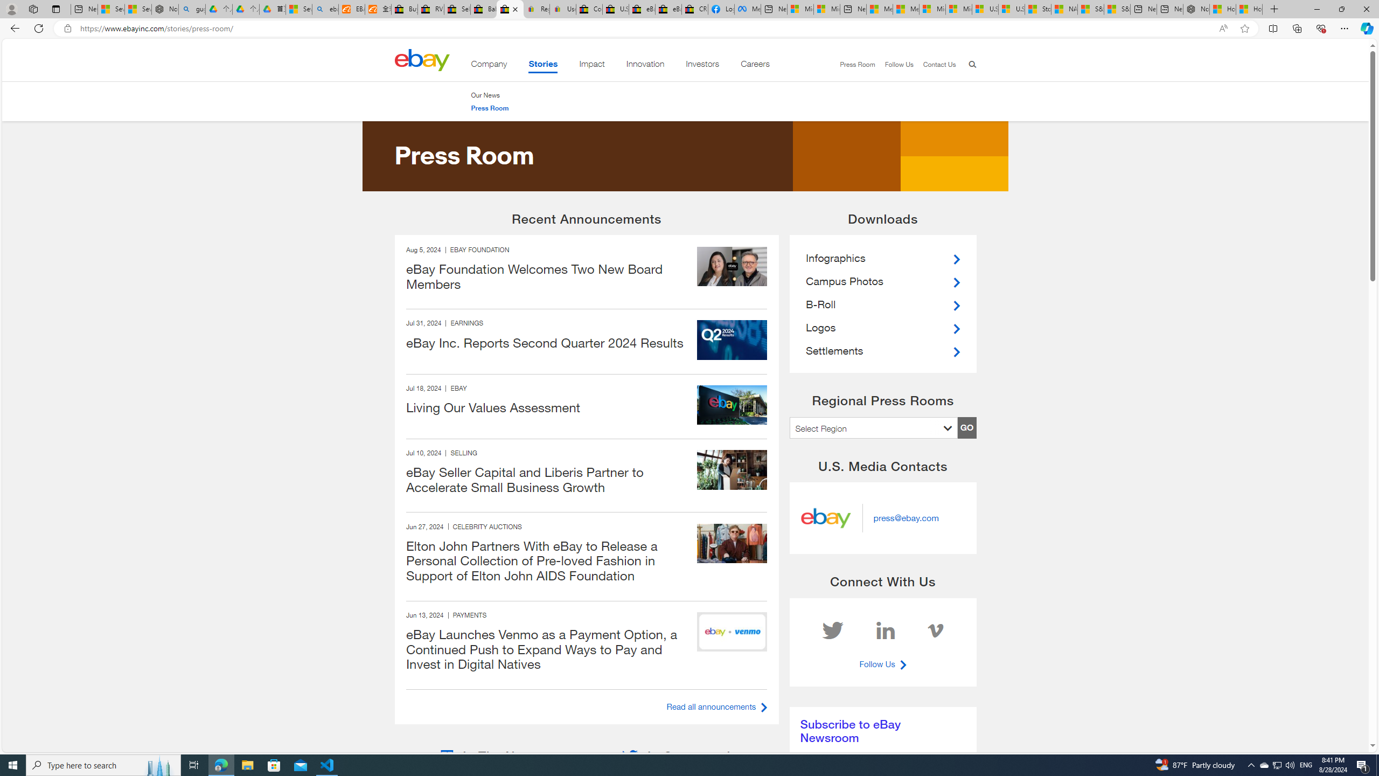 This screenshot has height=776, width=1379. Describe the element at coordinates (13, 28) in the screenshot. I see `Back` at that location.